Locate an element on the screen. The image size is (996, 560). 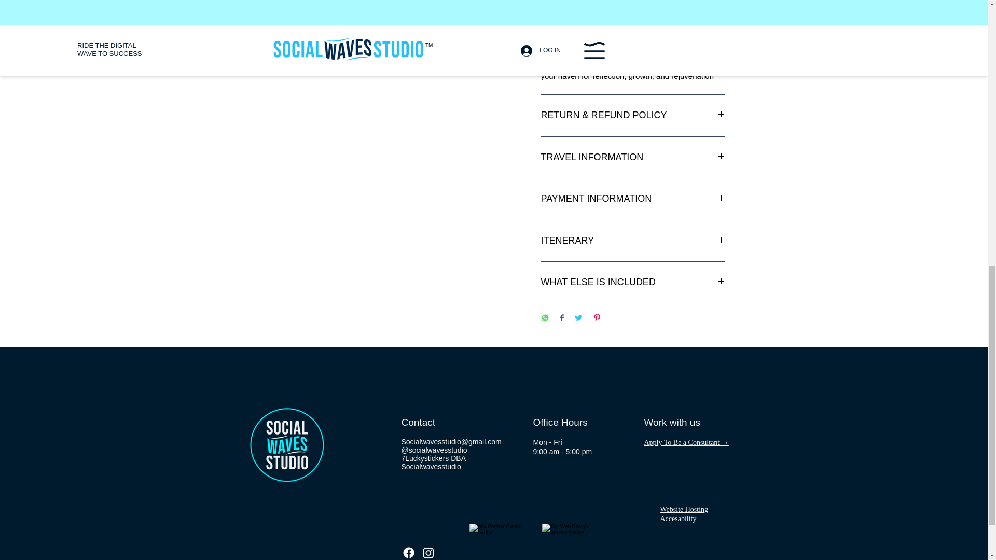
Website Hosting is located at coordinates (684, 509).